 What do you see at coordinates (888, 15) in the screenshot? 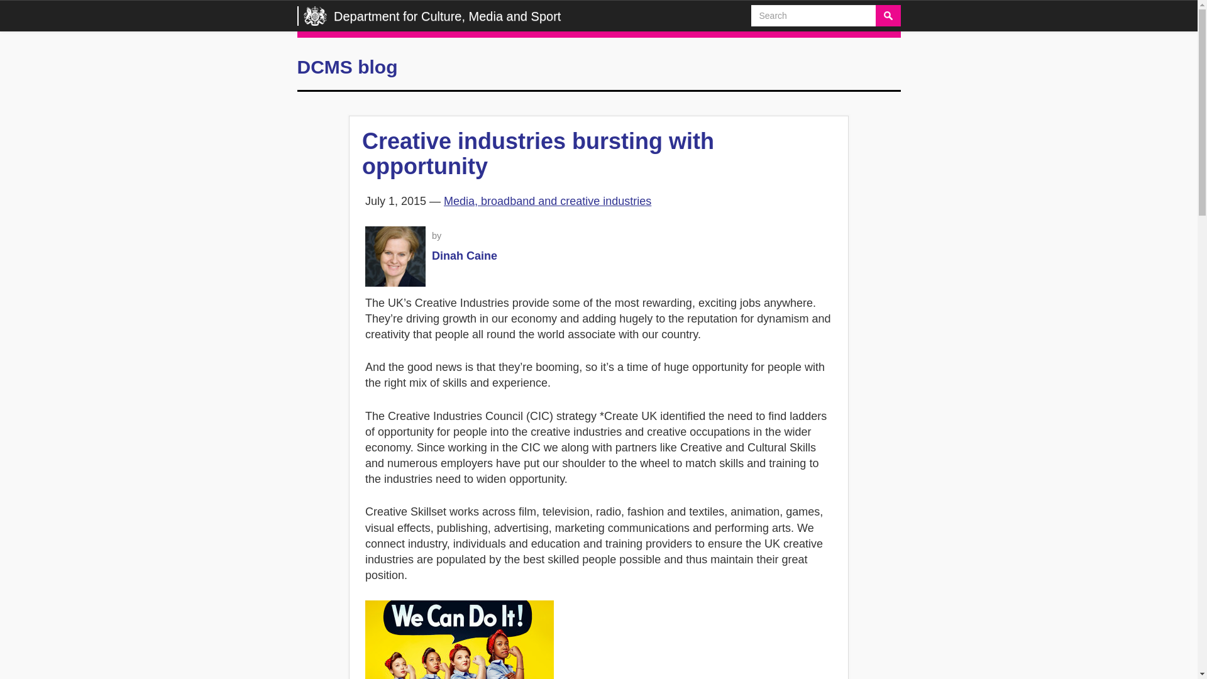
I see `Search` at bounding box center [888, 15].